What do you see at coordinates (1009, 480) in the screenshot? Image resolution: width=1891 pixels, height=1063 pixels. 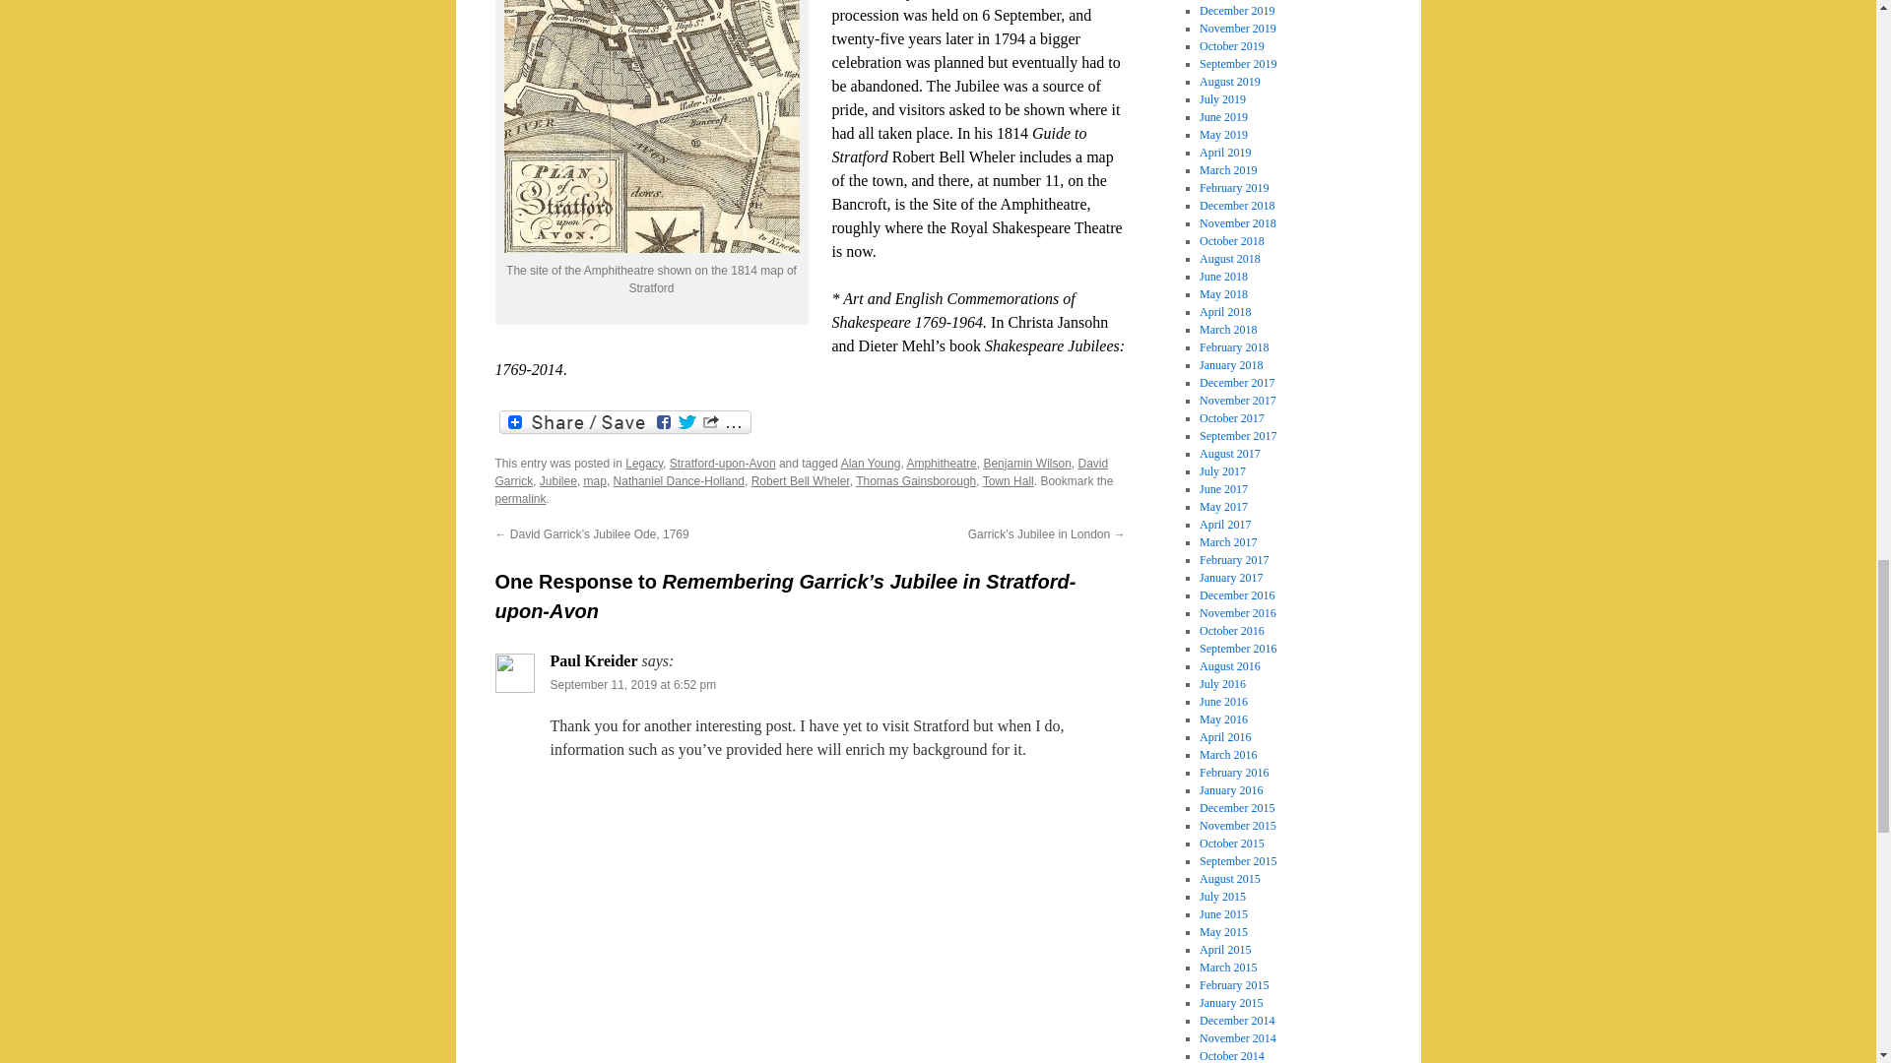 I see `Town Hall` at bounding box center [1009, 480].